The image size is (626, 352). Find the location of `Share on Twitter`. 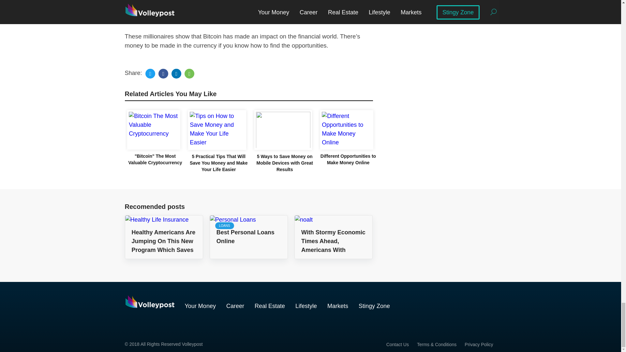

Share on Twitter is located at coordinates (150, 73).